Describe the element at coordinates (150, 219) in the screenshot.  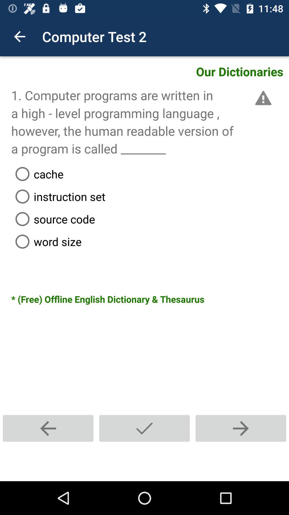
I see `open the source code item` at that location.